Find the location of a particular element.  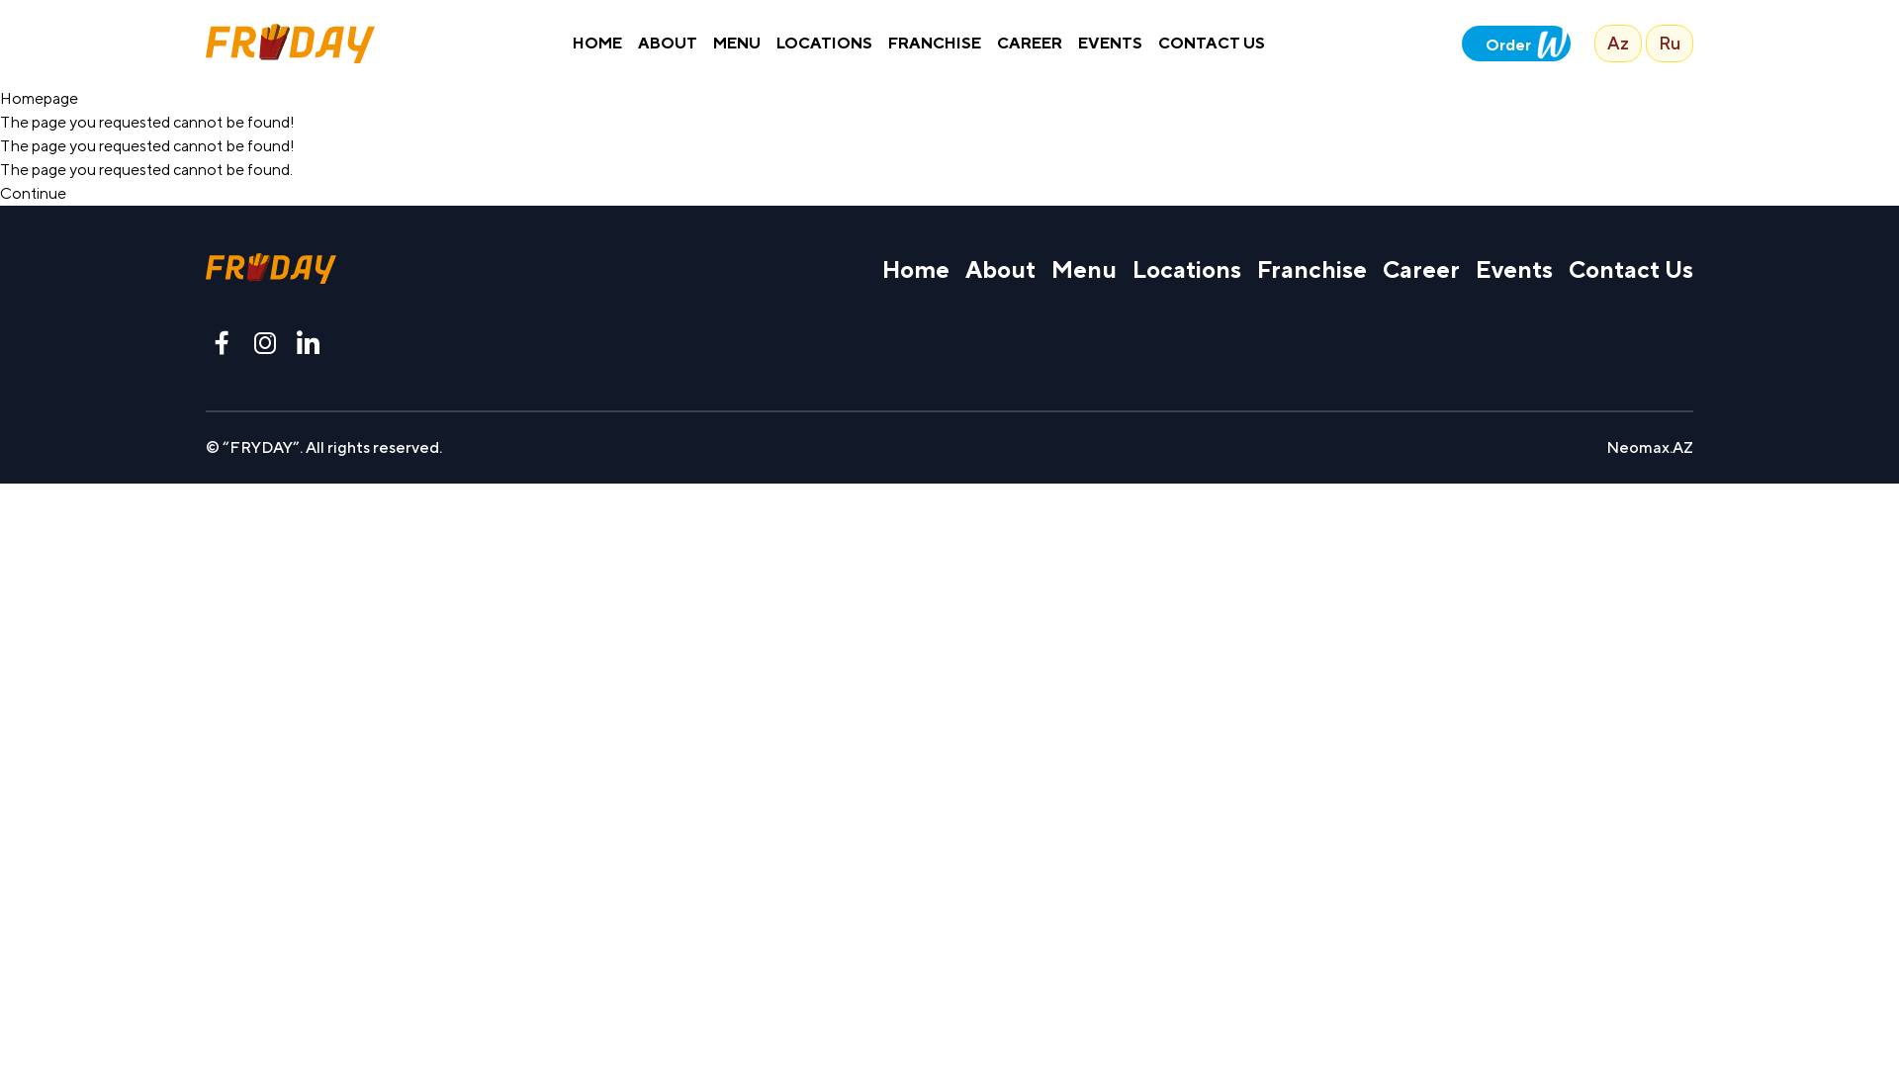

HOME is located at coordinates (597, 44).